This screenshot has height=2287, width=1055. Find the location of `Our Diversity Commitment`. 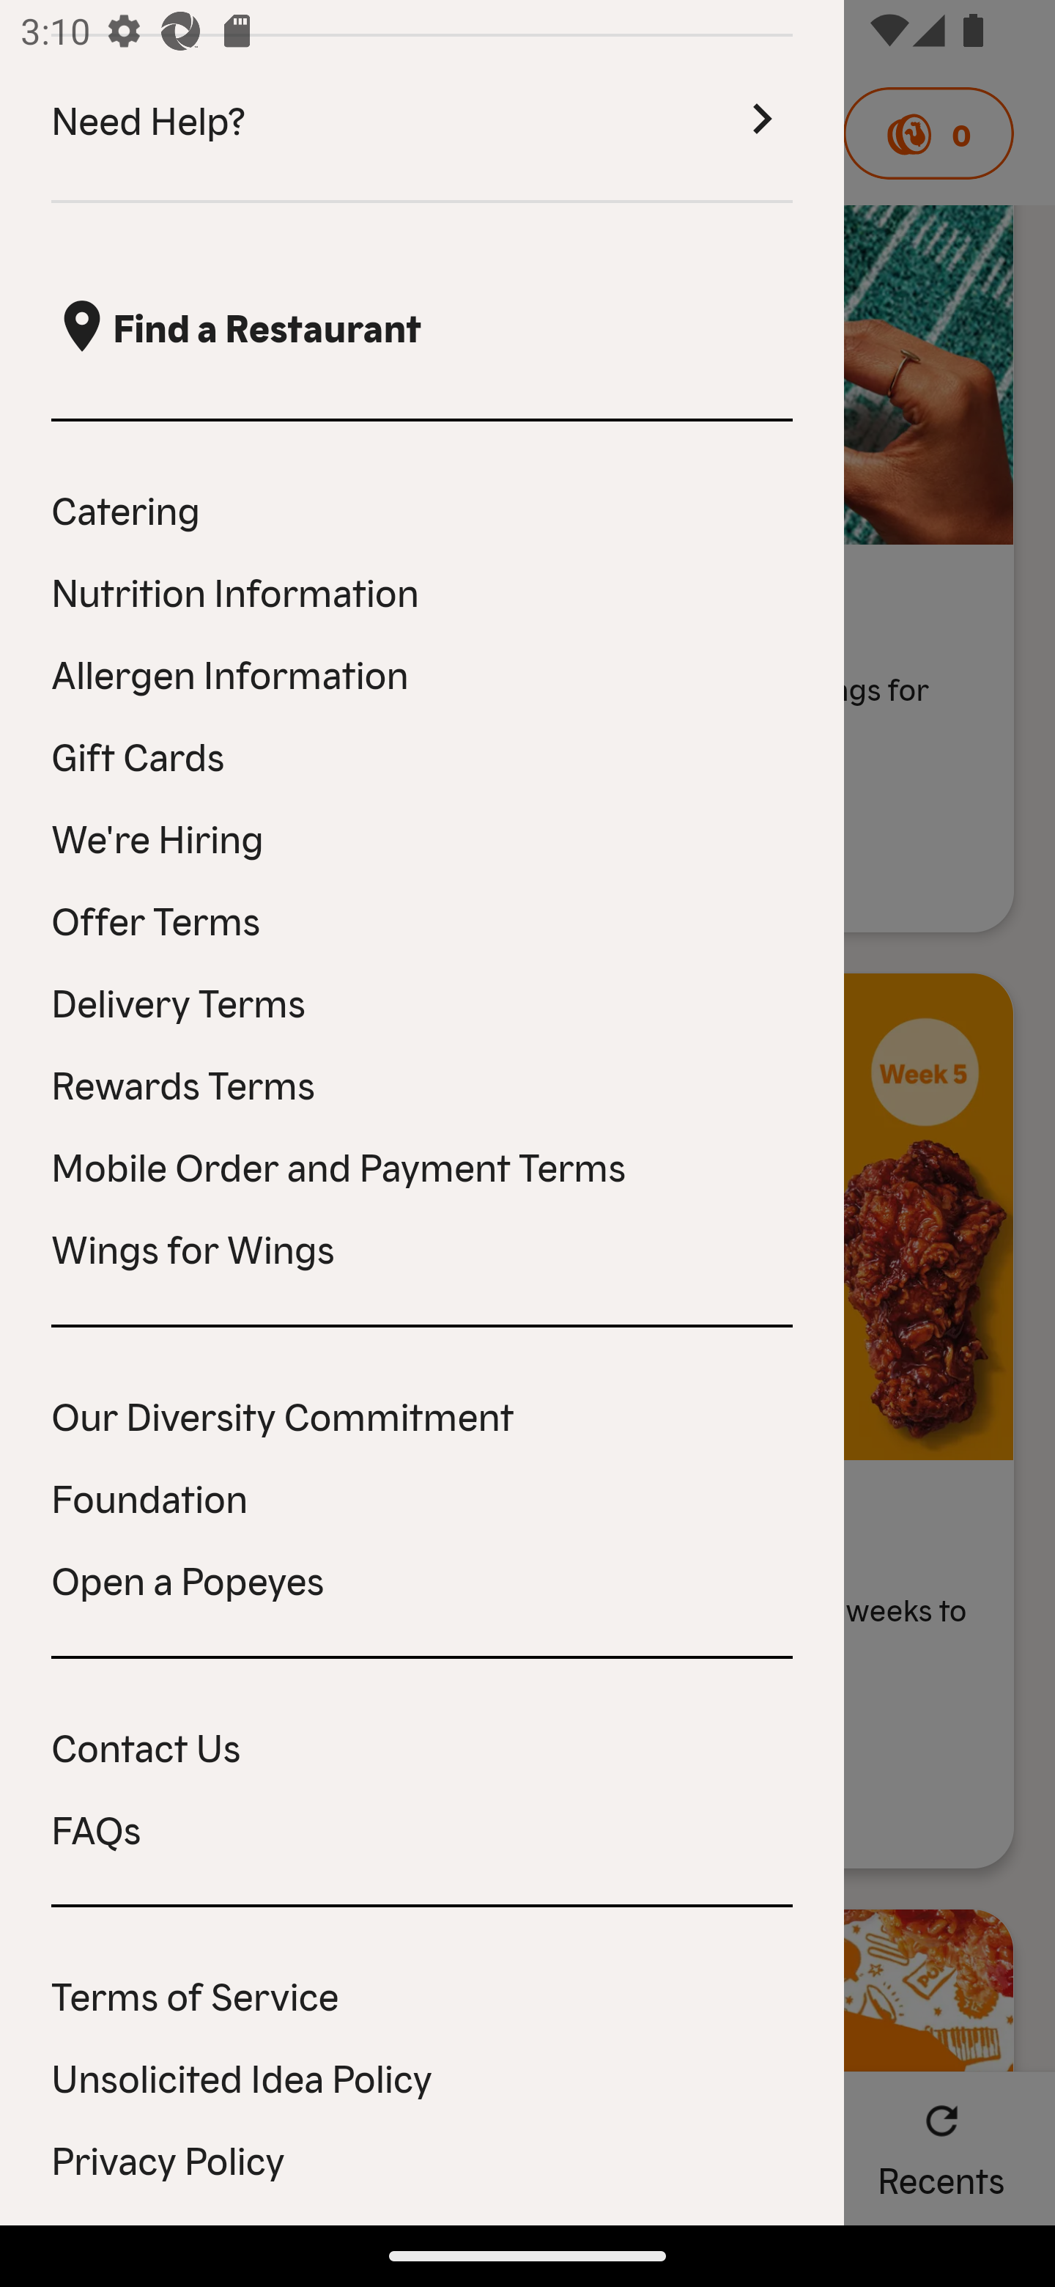

Our Diversity Commitment is located at coordinates (422, 1414).